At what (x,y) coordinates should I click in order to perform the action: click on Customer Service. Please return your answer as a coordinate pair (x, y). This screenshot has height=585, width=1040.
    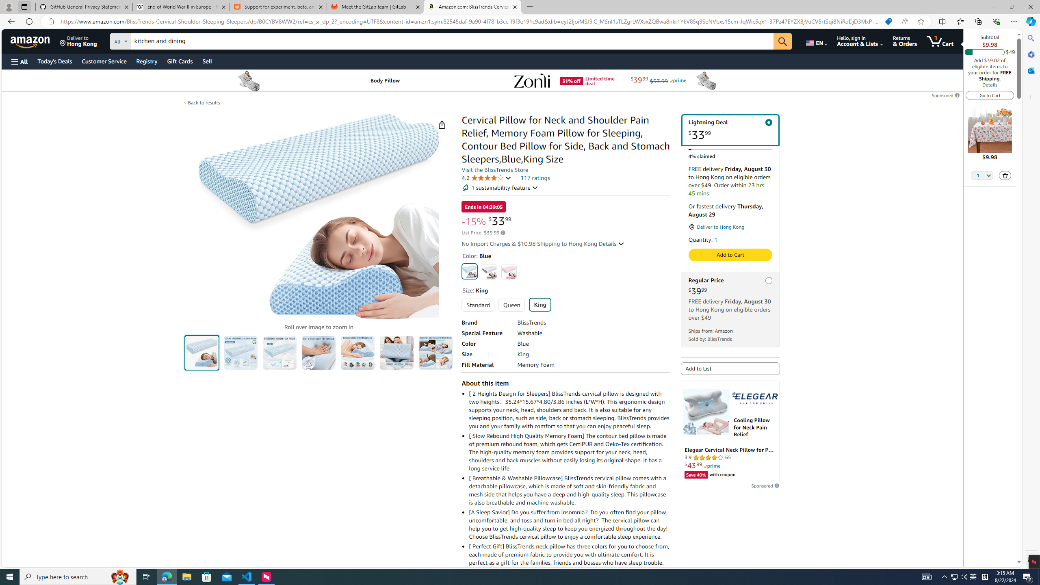
    Looking at the image, I should click on (104, 61).